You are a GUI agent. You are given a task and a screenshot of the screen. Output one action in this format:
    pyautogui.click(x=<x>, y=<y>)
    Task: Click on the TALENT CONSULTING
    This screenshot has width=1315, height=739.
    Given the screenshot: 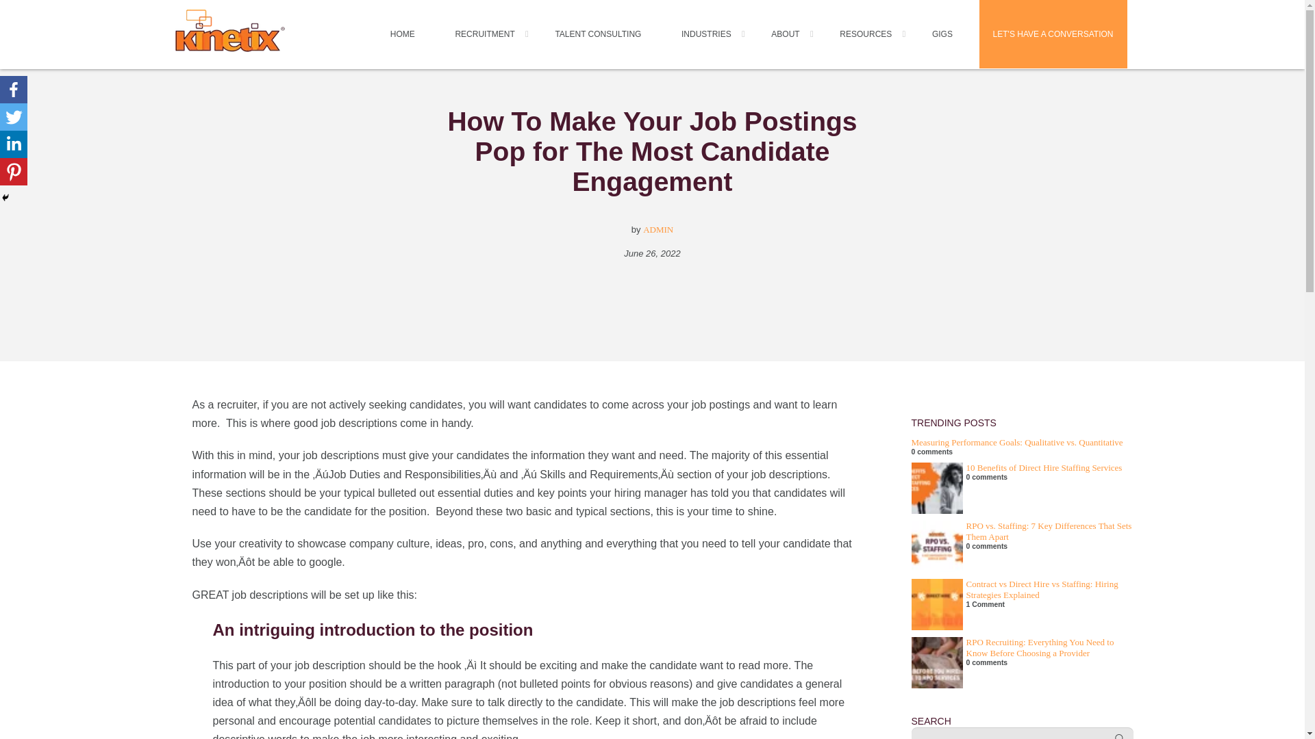 What is the action you would take?
    pyautogui.click(x=597, y=34)
    